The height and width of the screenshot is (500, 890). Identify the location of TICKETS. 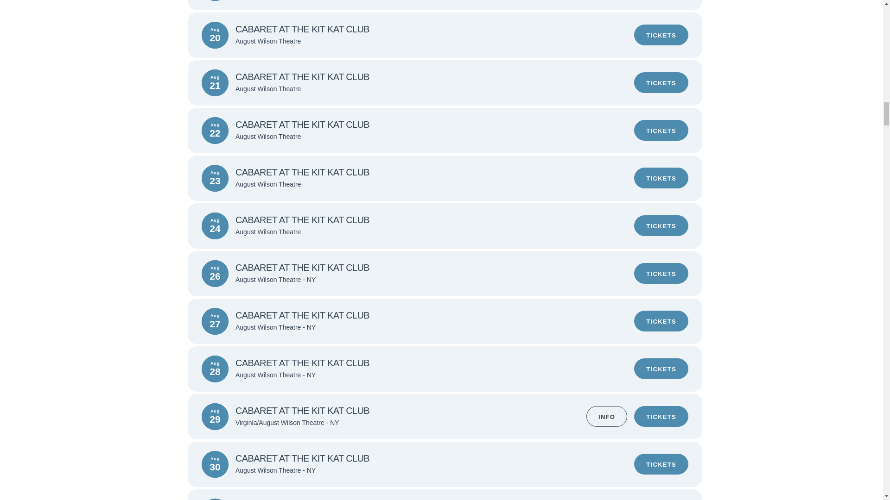
(661, 82).